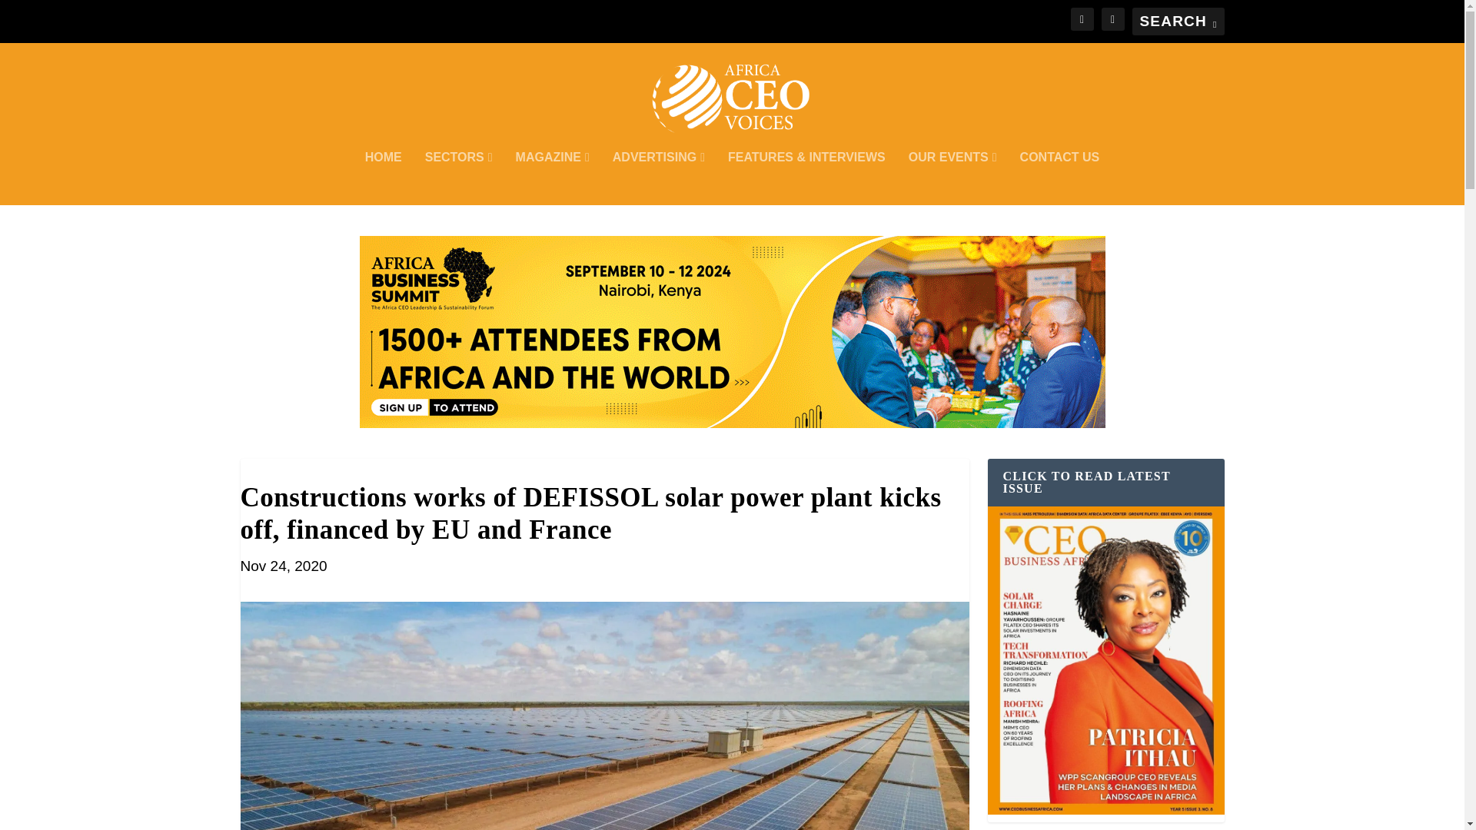 The height and width of the screenshot is (830, 1476). Describe the element at coordinates (1178, 22) in the screenshot. I see `Search for:` at that location.